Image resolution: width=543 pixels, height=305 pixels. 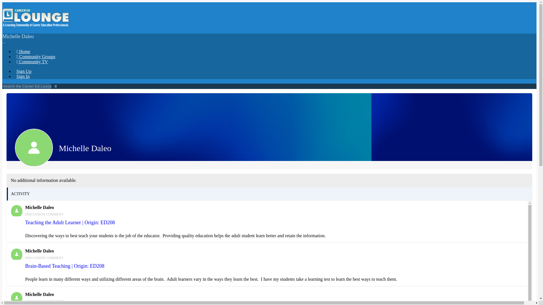 I want to click on Sign In, so click(x=23, y=76).